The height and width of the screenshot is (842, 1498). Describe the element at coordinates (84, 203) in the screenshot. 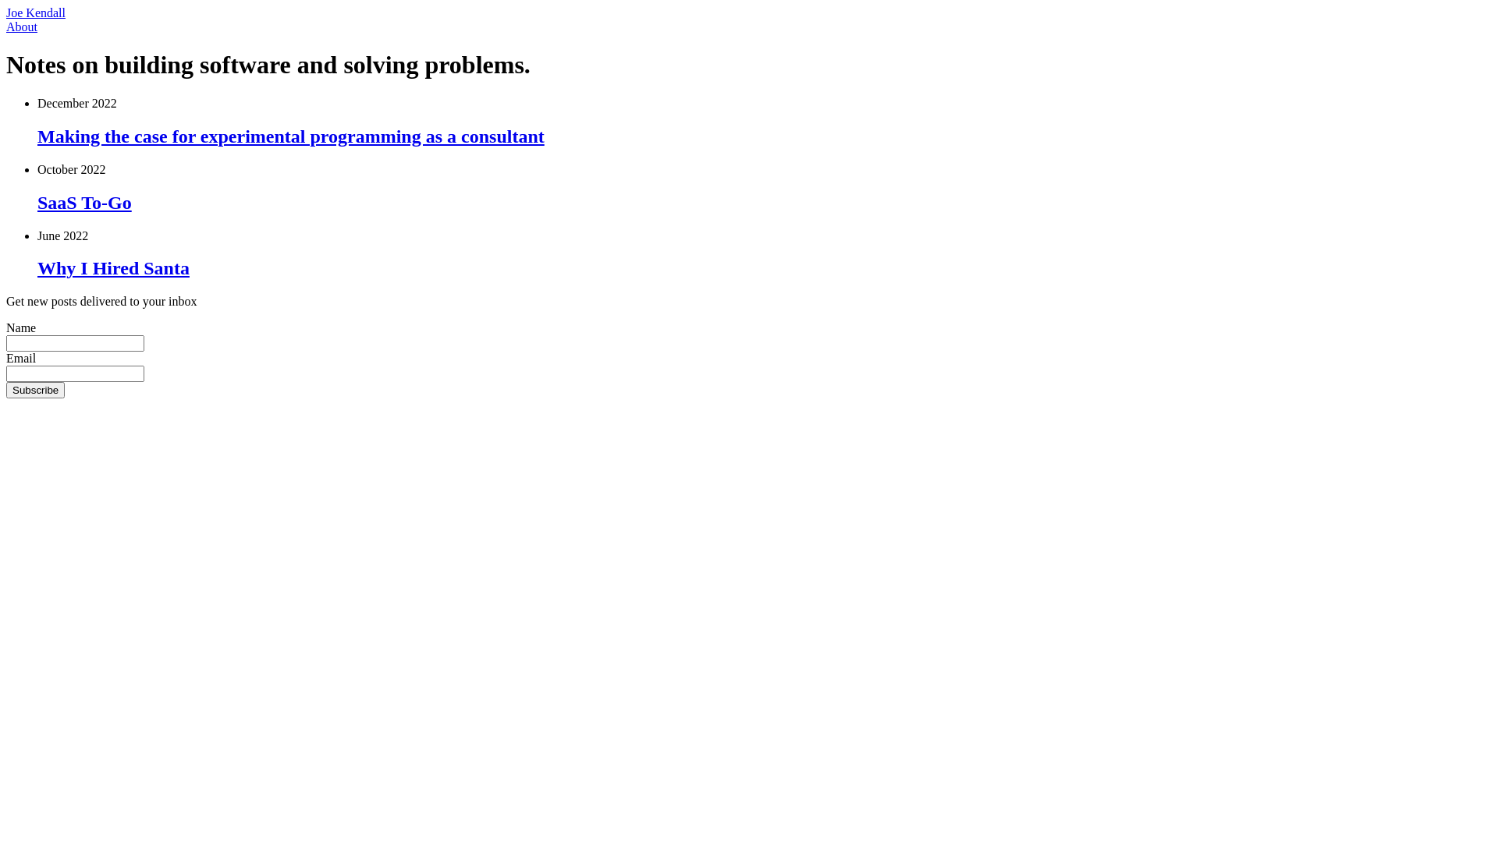

I see `SaaS To-Go` at that location.